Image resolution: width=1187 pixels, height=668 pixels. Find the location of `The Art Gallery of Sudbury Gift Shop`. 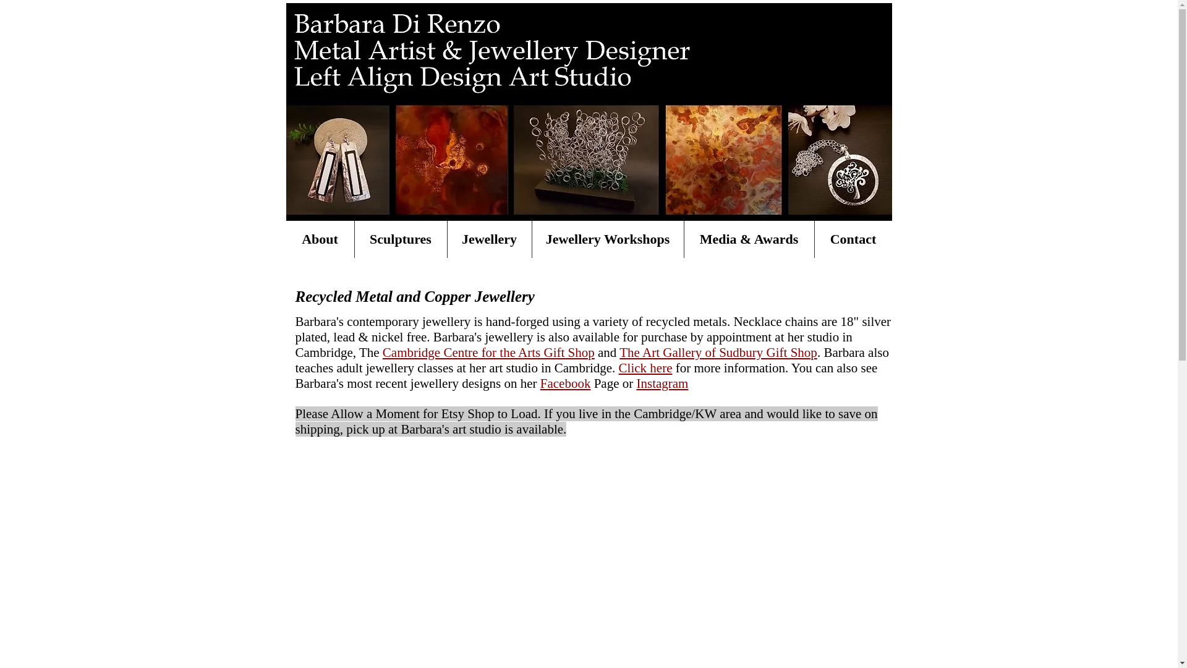

The Art Gallery of Sudbury Gift Shop is located at coordinates (718, 353).